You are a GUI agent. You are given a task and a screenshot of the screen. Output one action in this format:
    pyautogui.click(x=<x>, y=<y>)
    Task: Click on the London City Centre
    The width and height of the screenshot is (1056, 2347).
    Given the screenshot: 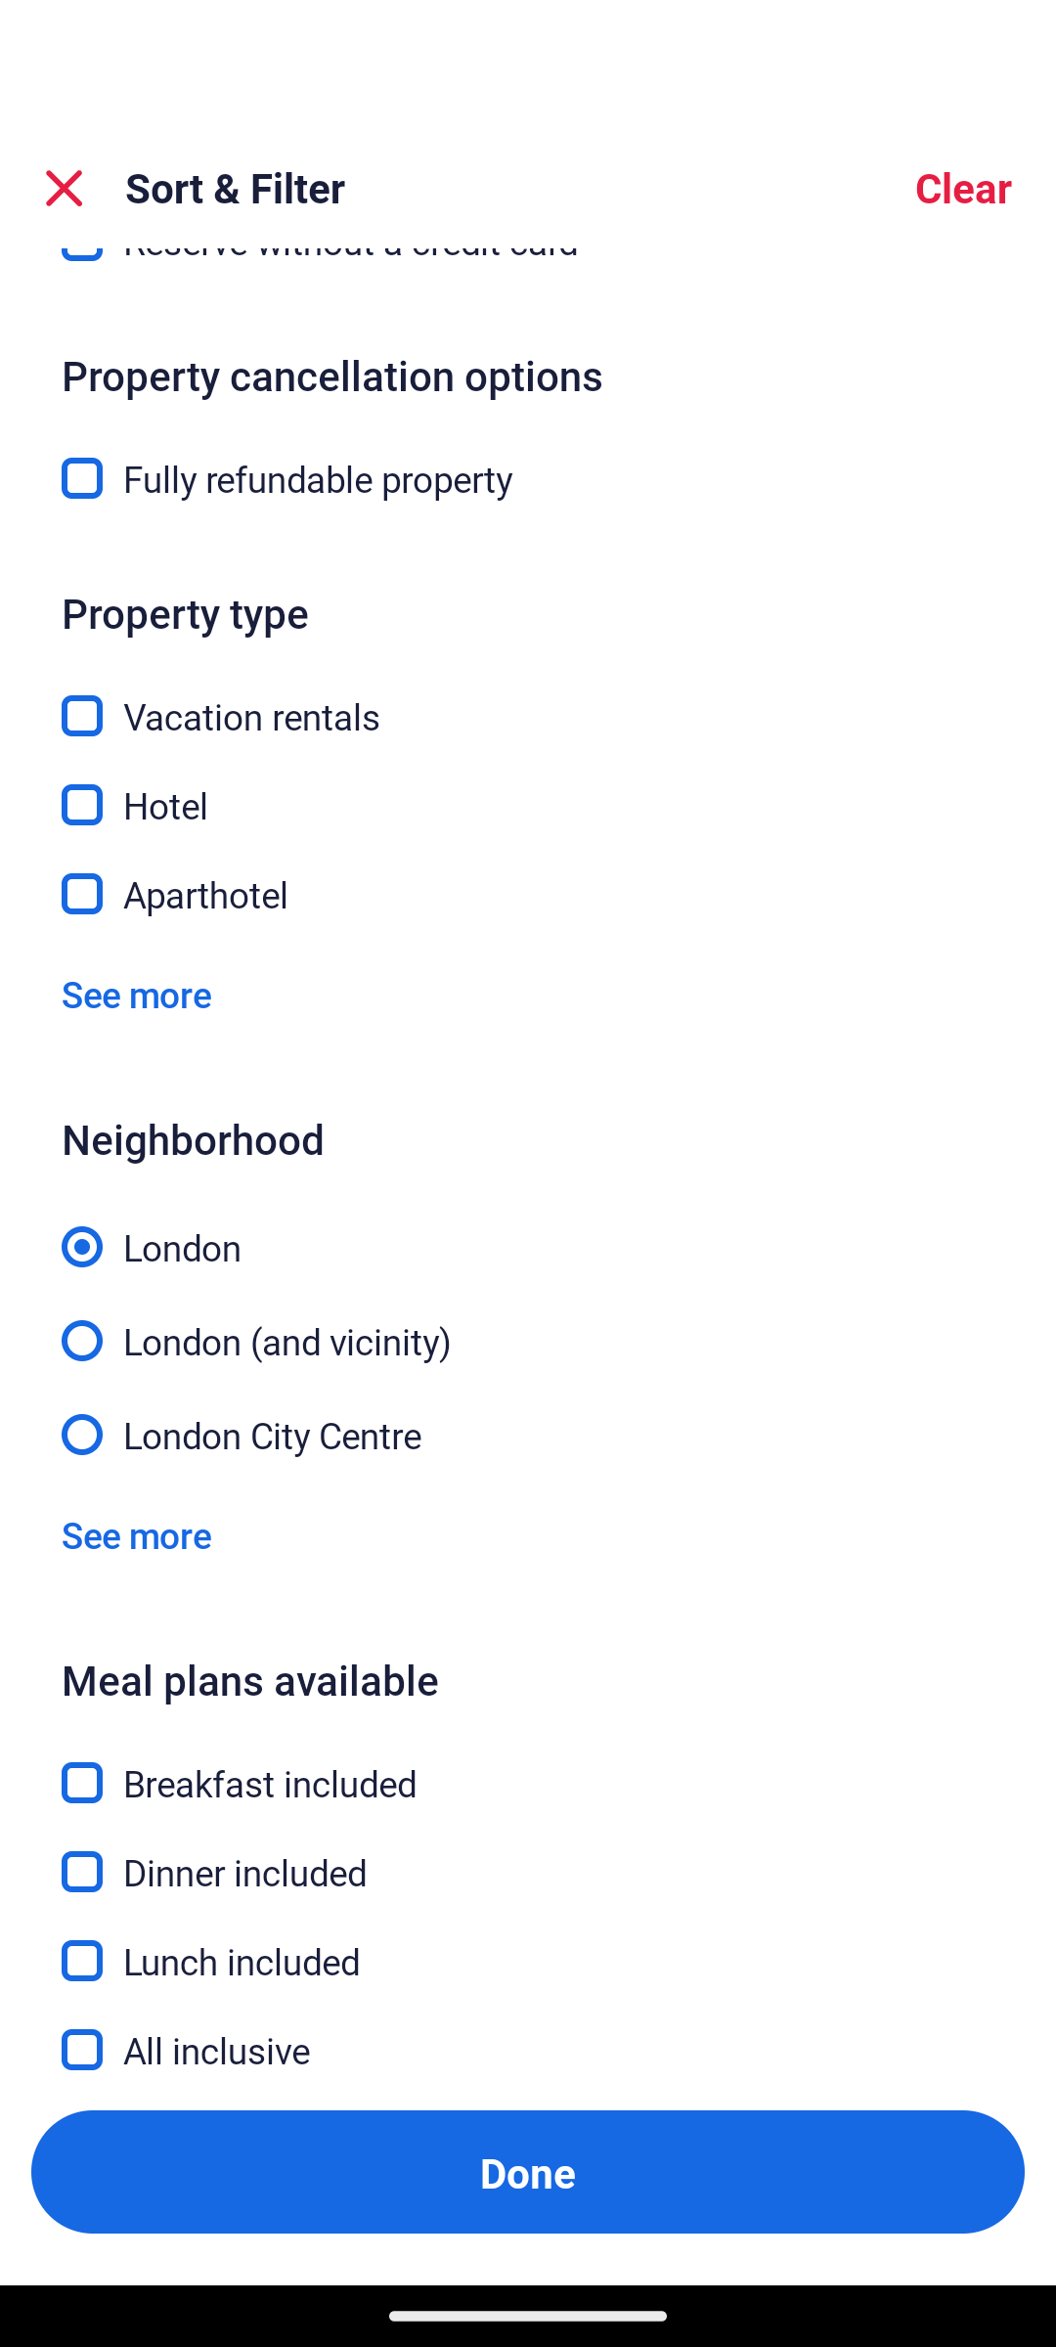 What is the action you would take?
    pyautogui.click(x=528, y=1432)
    